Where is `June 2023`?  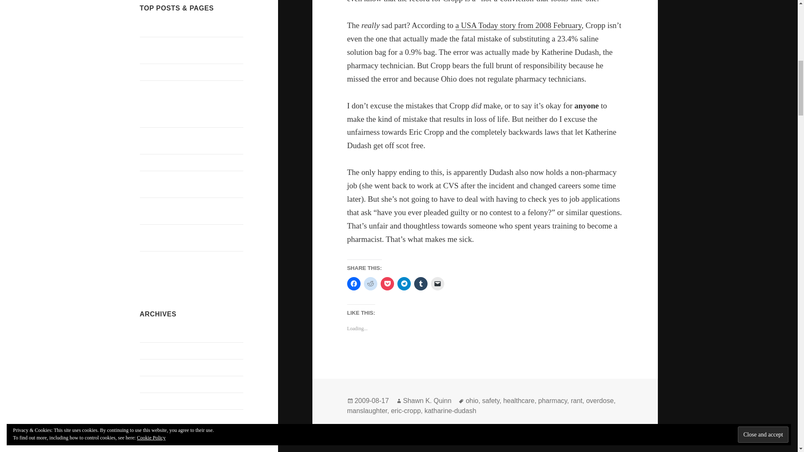
June 2023 is located at coordinates (153, 450).